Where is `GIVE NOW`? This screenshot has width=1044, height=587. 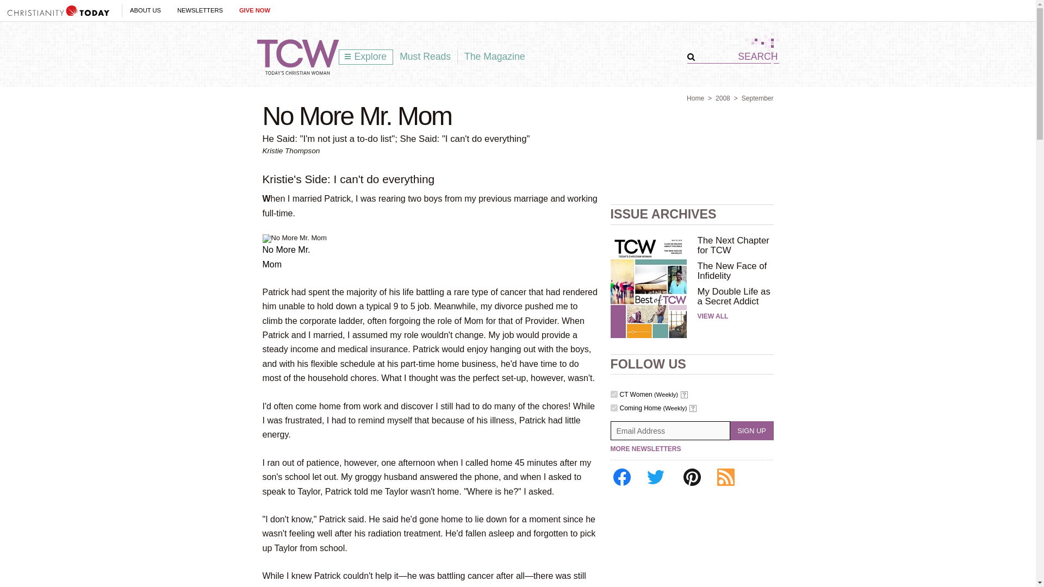 GIVE NOW is located at coordinates (254, 10).